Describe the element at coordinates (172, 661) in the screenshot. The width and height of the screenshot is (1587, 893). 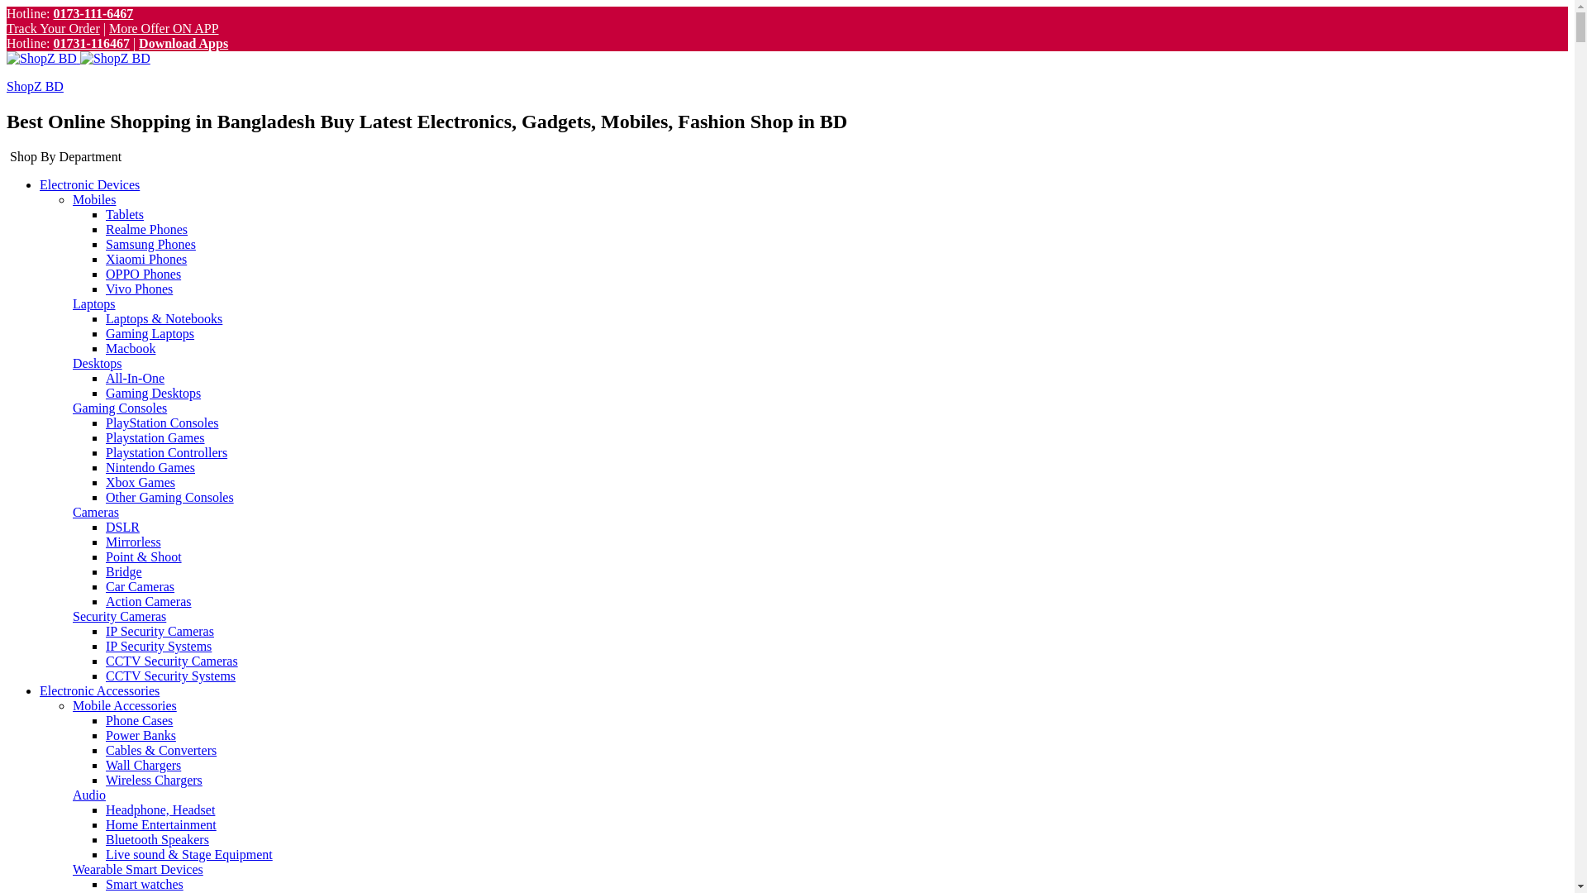
I see `CCTV Security Cameras` at that location.